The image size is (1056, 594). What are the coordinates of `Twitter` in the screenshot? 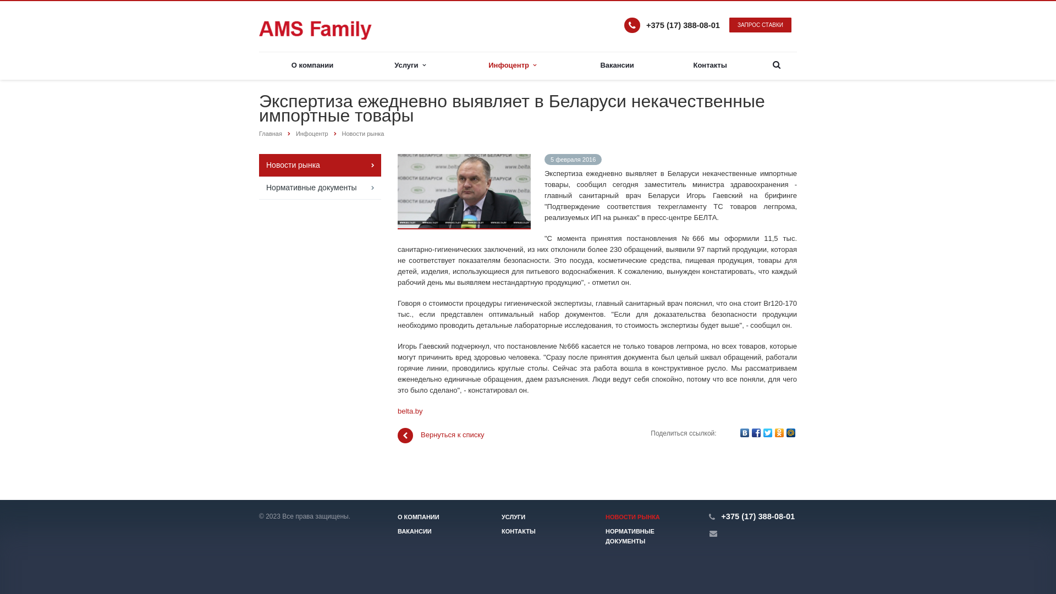 It's located at (768, 433).